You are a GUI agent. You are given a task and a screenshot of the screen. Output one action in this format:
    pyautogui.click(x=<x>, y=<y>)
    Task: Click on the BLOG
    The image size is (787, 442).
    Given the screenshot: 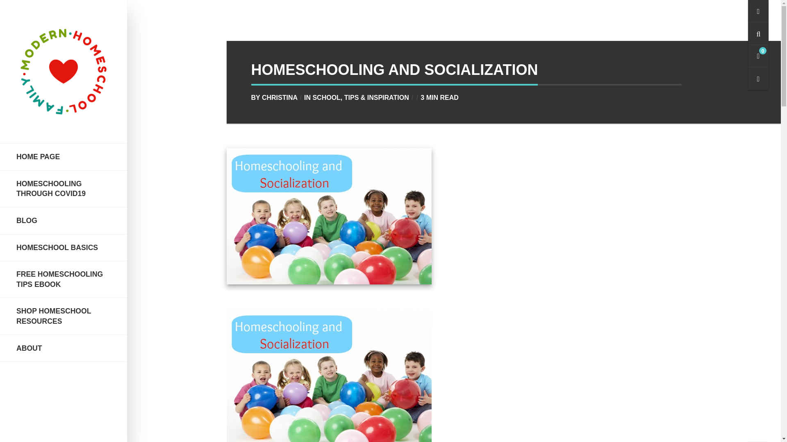 What is the action you would take?
    pyautogui.click(x=64, y=221)
    